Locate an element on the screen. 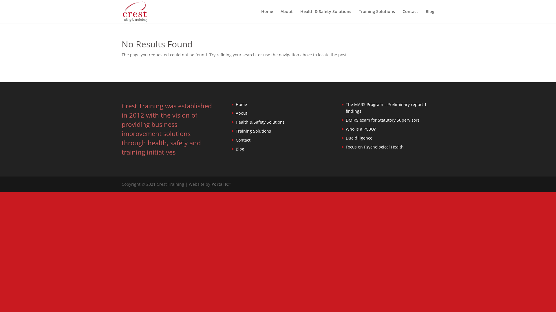 Image resolution: width=556 pixels, height=312 pixels. About is located at coordinates (242, 113).